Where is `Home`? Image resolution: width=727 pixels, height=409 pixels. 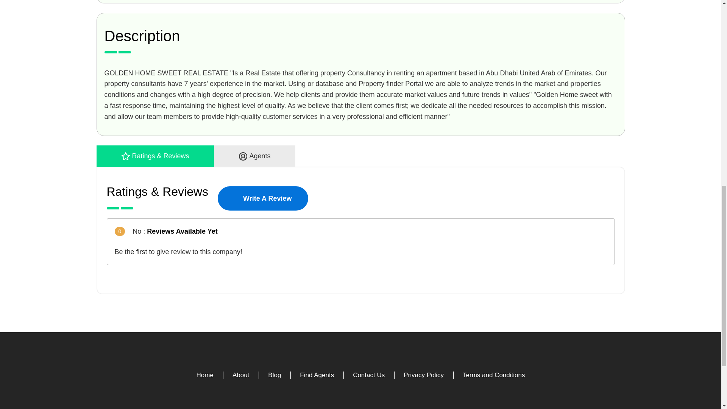 Home is located at coordinates (205, 375).